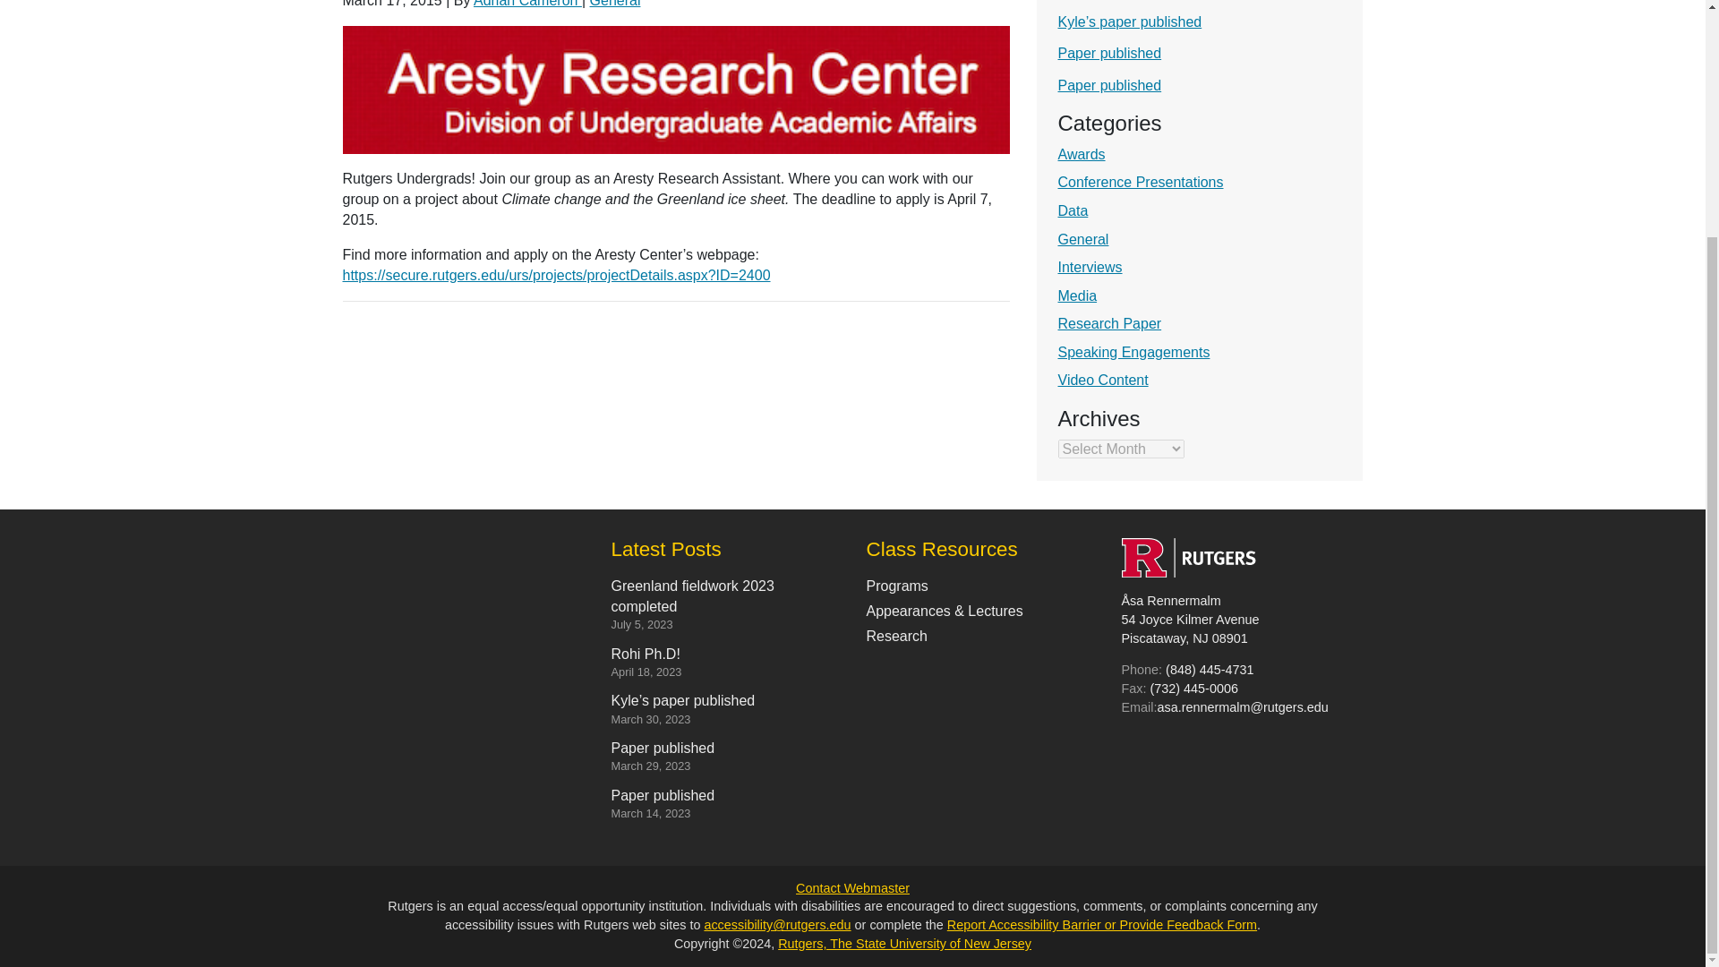  Describe the element at coordinates (1082, 154) in the screenshot. I see `Awards` at that location.